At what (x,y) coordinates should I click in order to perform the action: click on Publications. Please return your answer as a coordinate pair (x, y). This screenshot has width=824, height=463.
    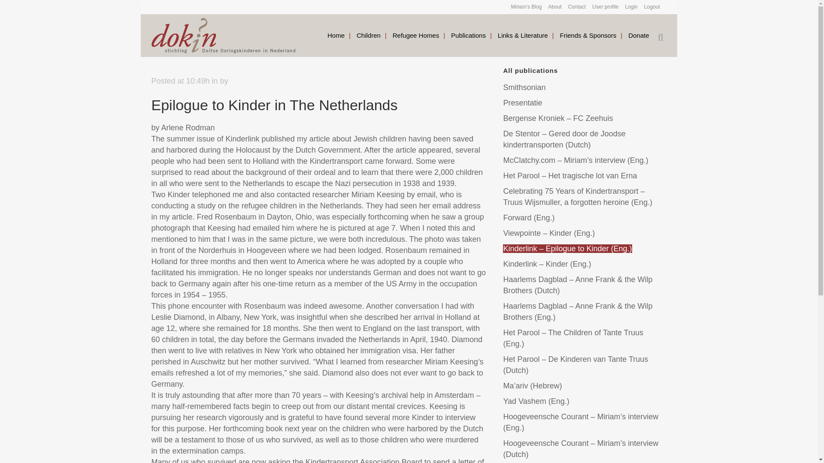
    Looking at the image, I should click on (468, 35).